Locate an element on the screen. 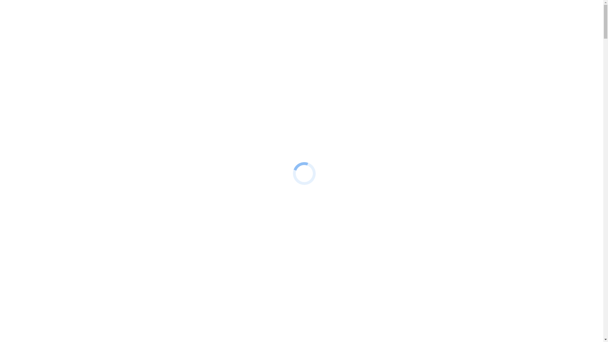 The height and width of the screenshot is (342, 608). Cjenovnik is located at coordinates (26, 192).